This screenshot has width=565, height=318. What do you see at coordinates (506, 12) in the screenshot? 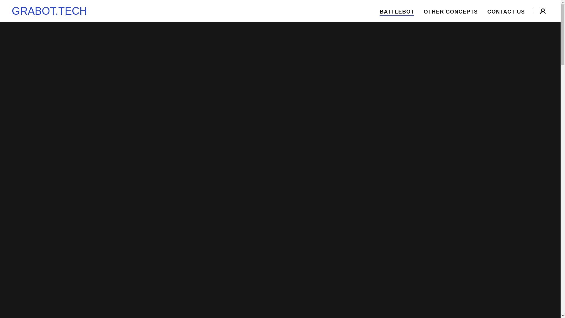
I see `CONTACT US` at bounding box center [506, 12].